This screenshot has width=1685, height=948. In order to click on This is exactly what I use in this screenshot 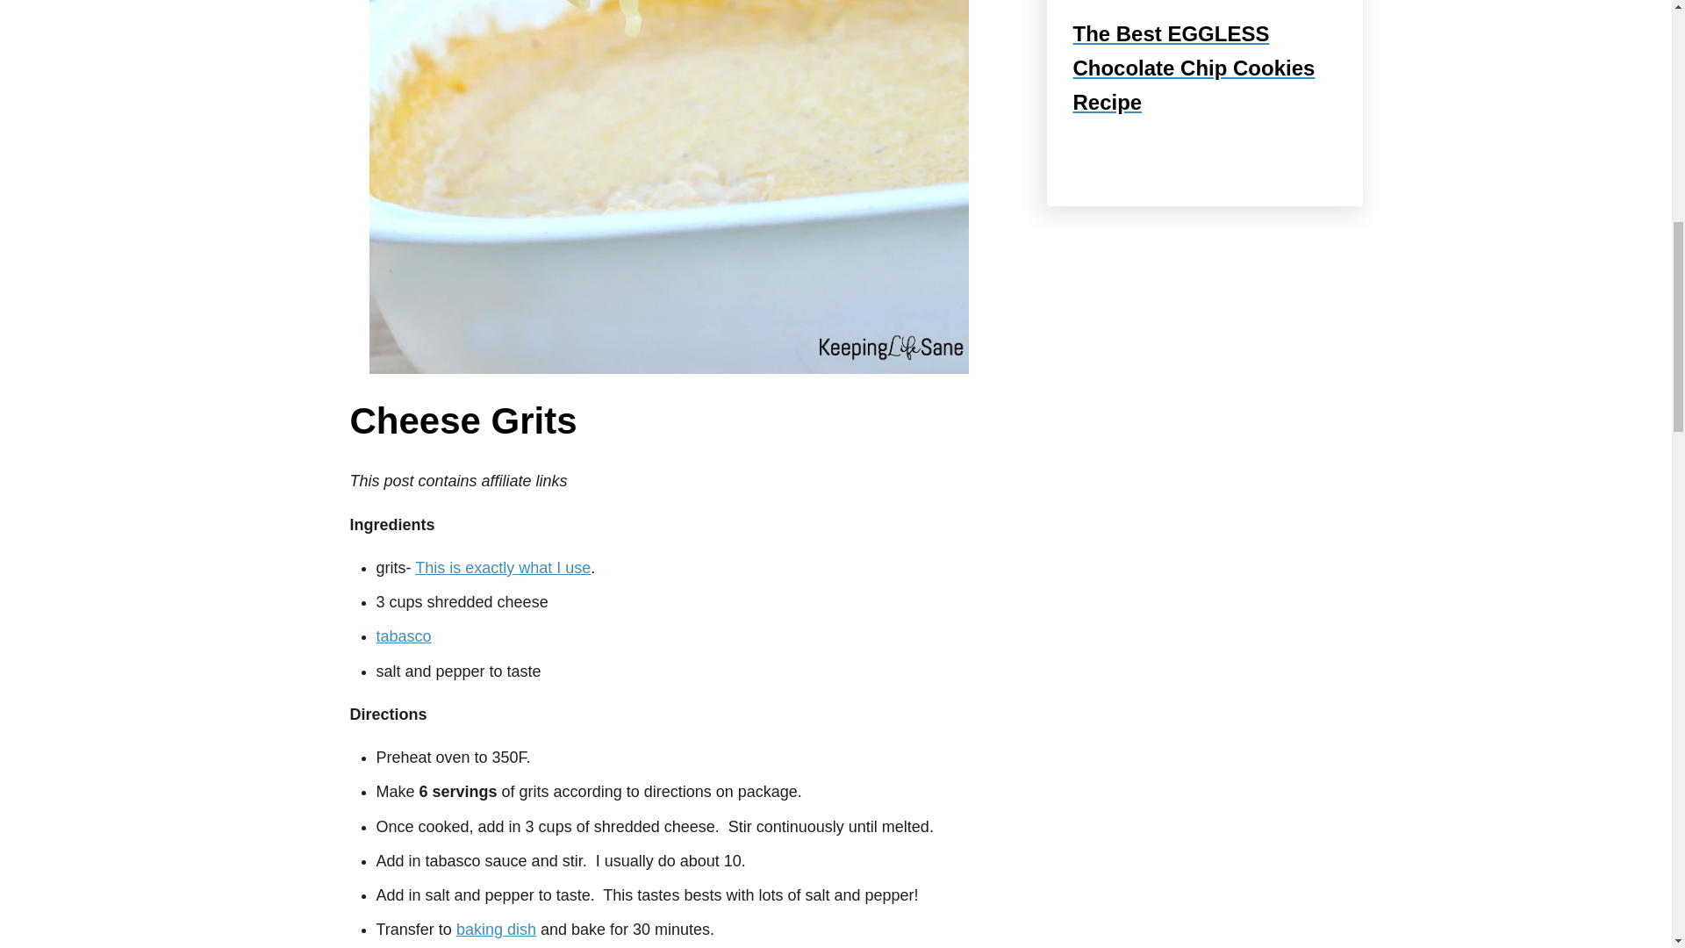, I will do `click(502, 567)`.